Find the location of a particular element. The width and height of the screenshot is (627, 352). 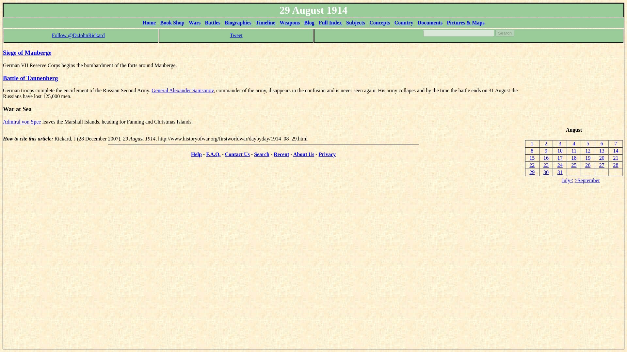

Index of articles on Wars is located at coordinates (195, 22).